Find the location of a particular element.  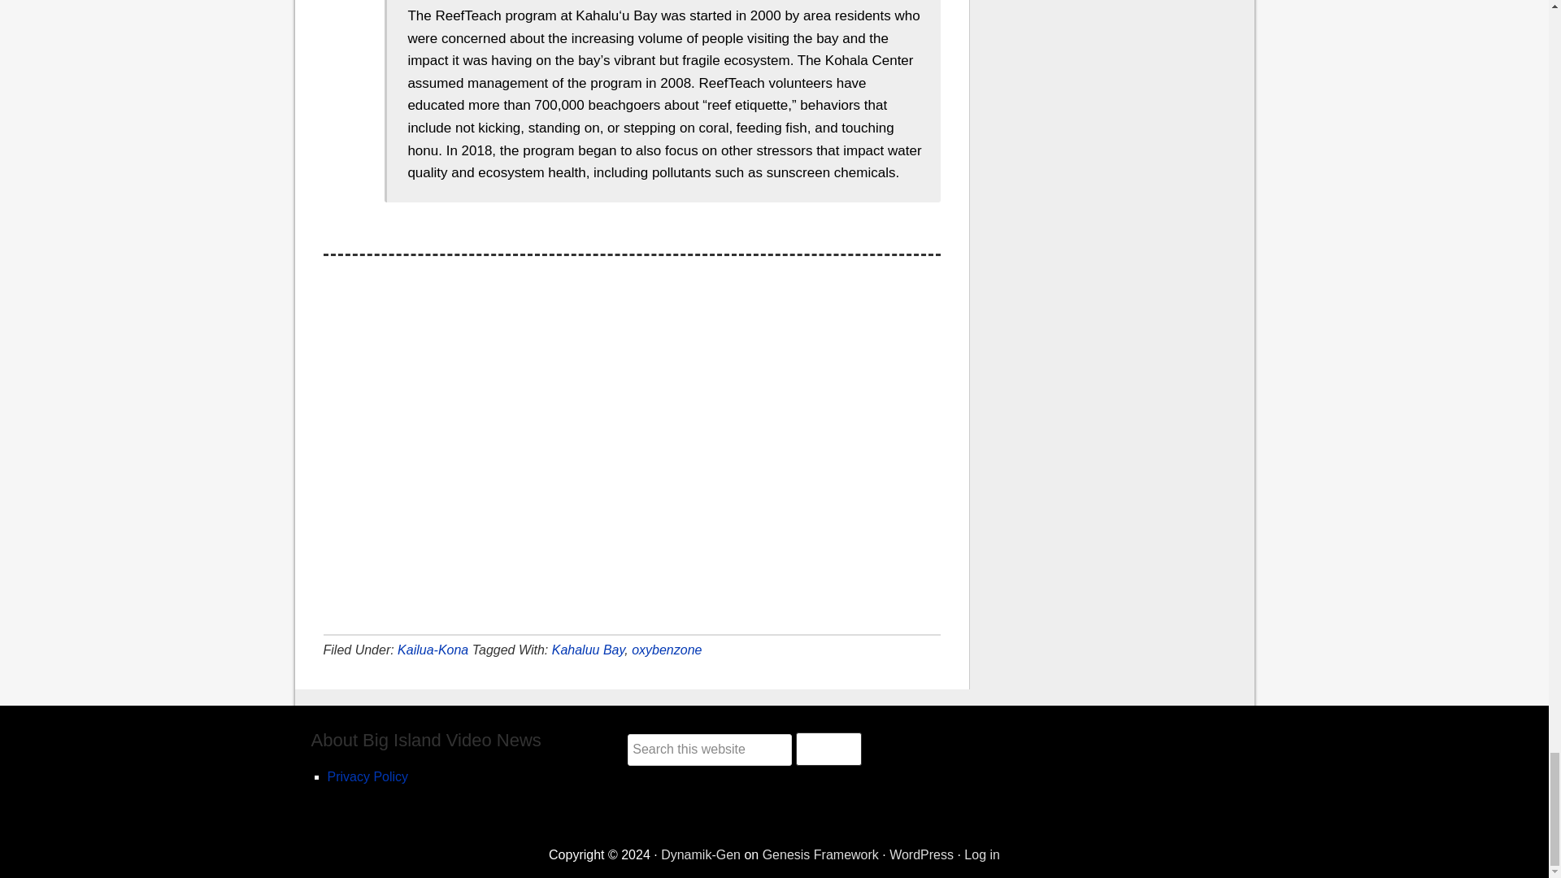

Kailua-Kona is located at coordinates (433, 649).